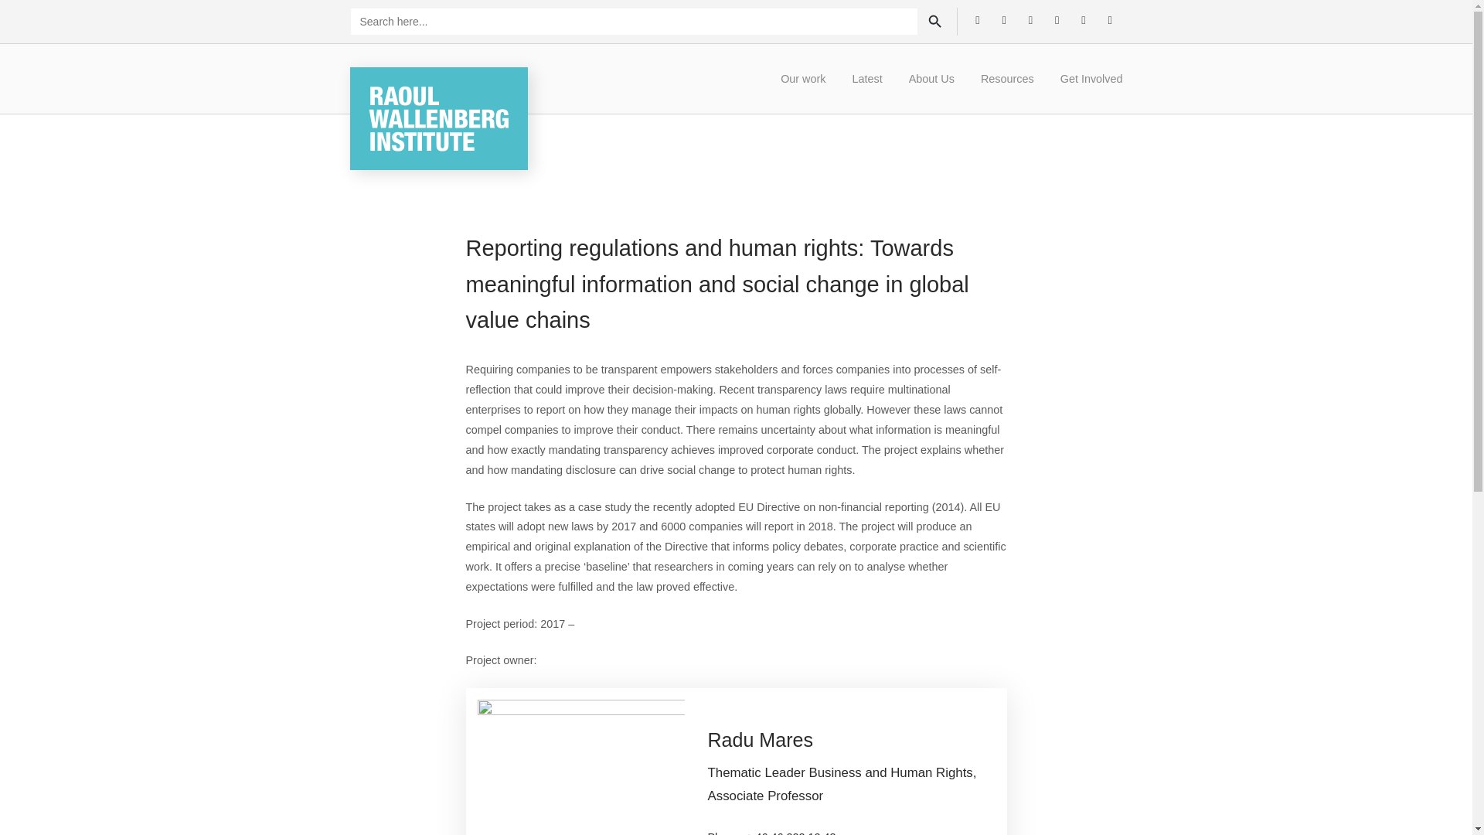 This screenshot has width=1484, height=835. What do you see at coordinates (935, 22) in the screenshot?
I see `SEARCH BUTTON` at bounding box center [935, 22].